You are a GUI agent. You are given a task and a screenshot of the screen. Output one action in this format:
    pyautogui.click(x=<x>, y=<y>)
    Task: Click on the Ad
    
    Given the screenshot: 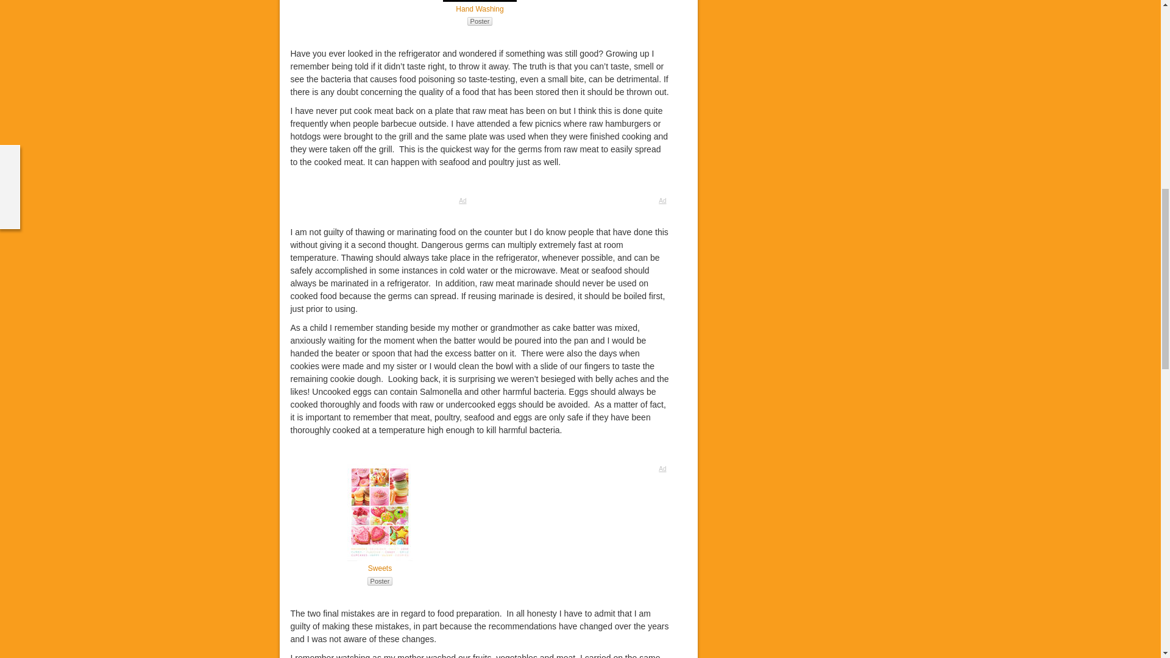 What is the action you would take?
    pyautogui.click(x=380, y=200)
    